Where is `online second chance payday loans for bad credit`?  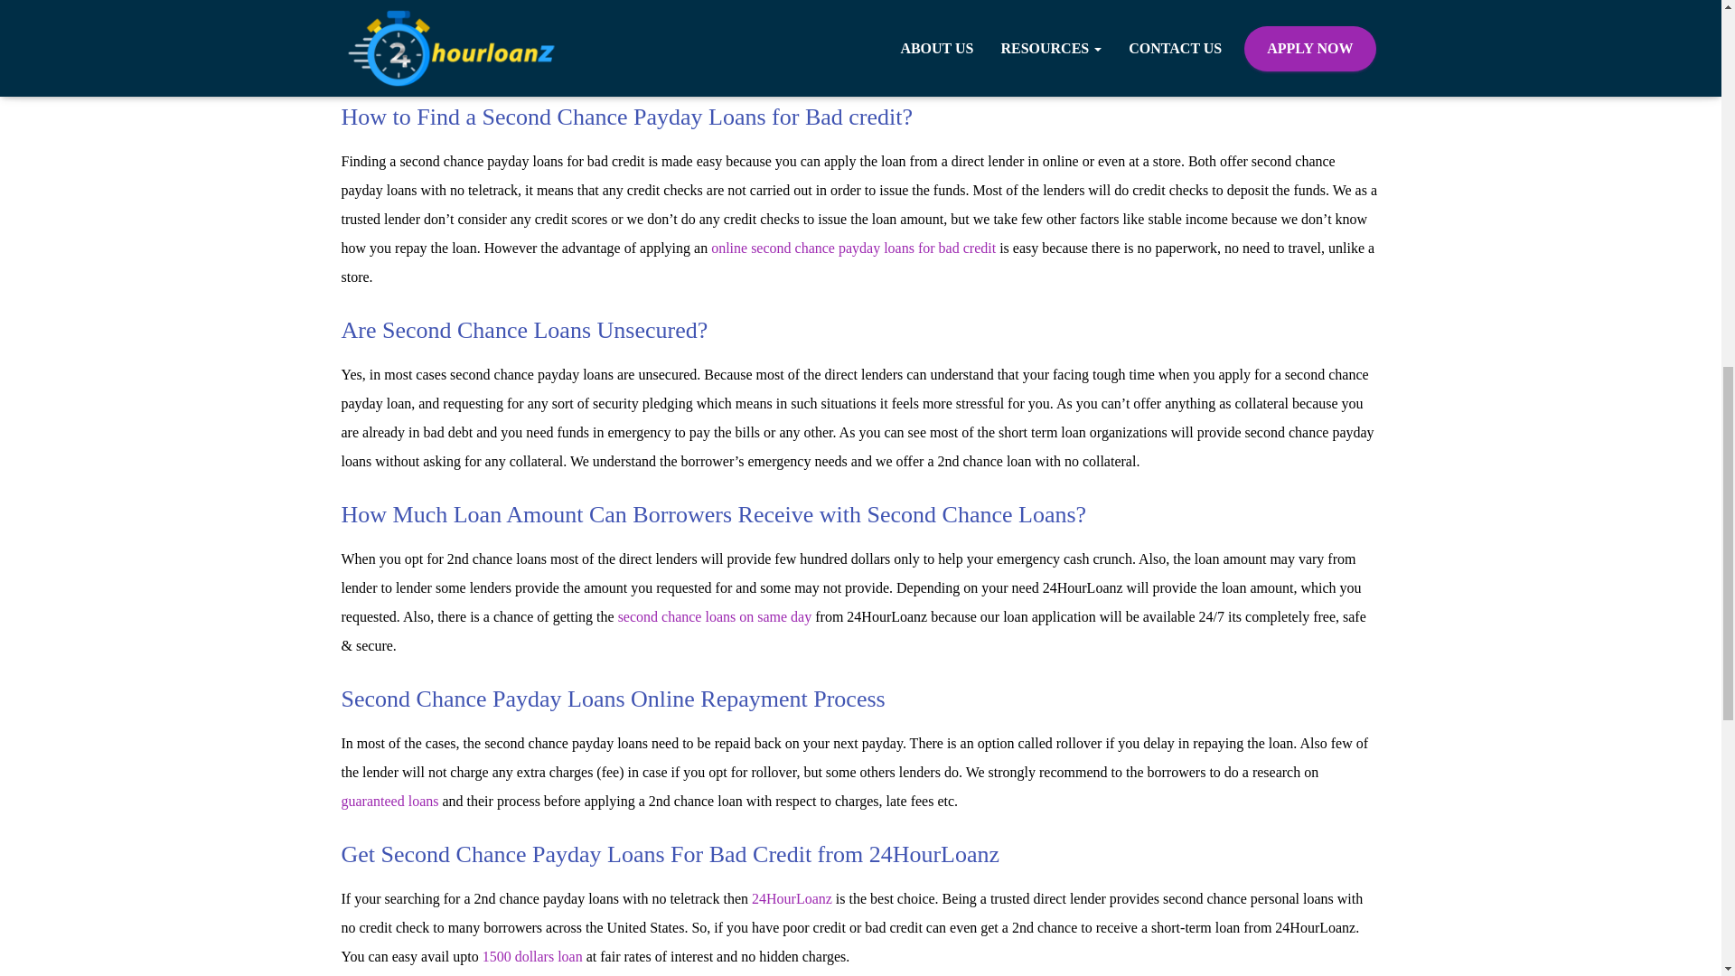 online second chance payday loans for bad credit is located at coordinates (853, 248).